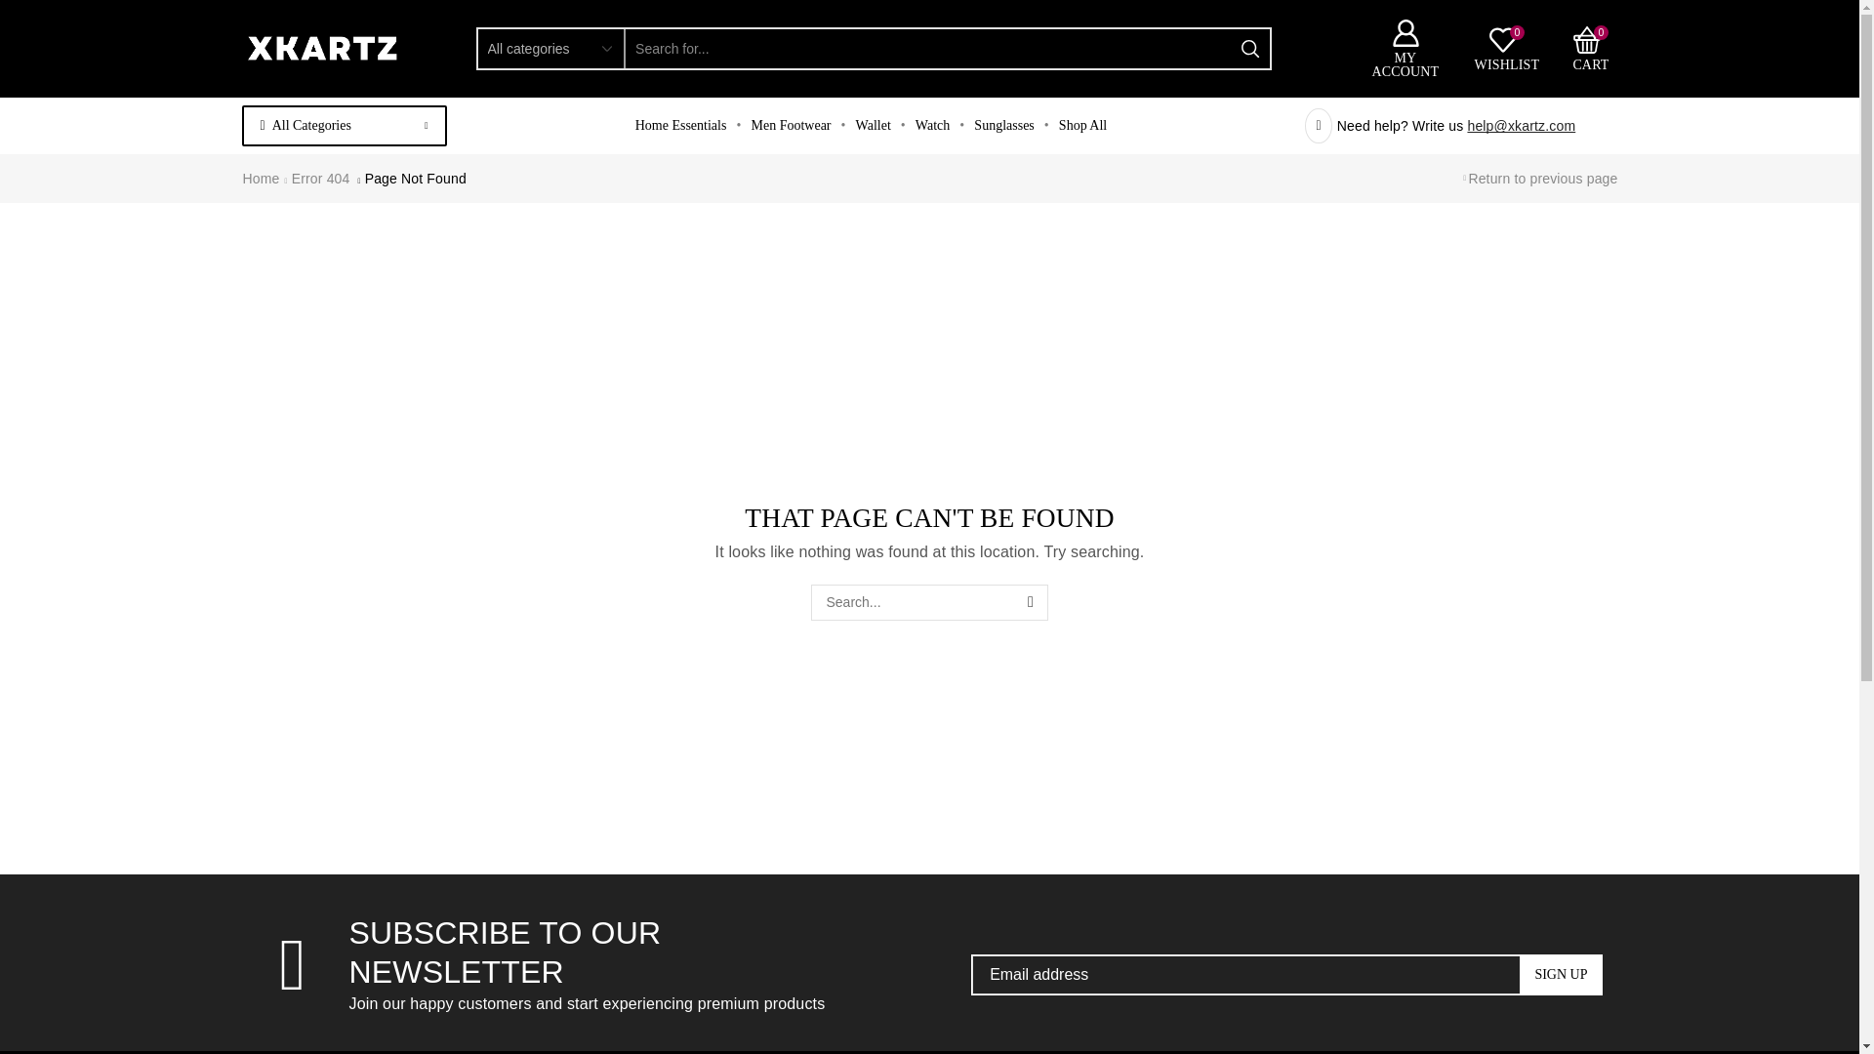  I want to click on Wallet, so click(932, 126).